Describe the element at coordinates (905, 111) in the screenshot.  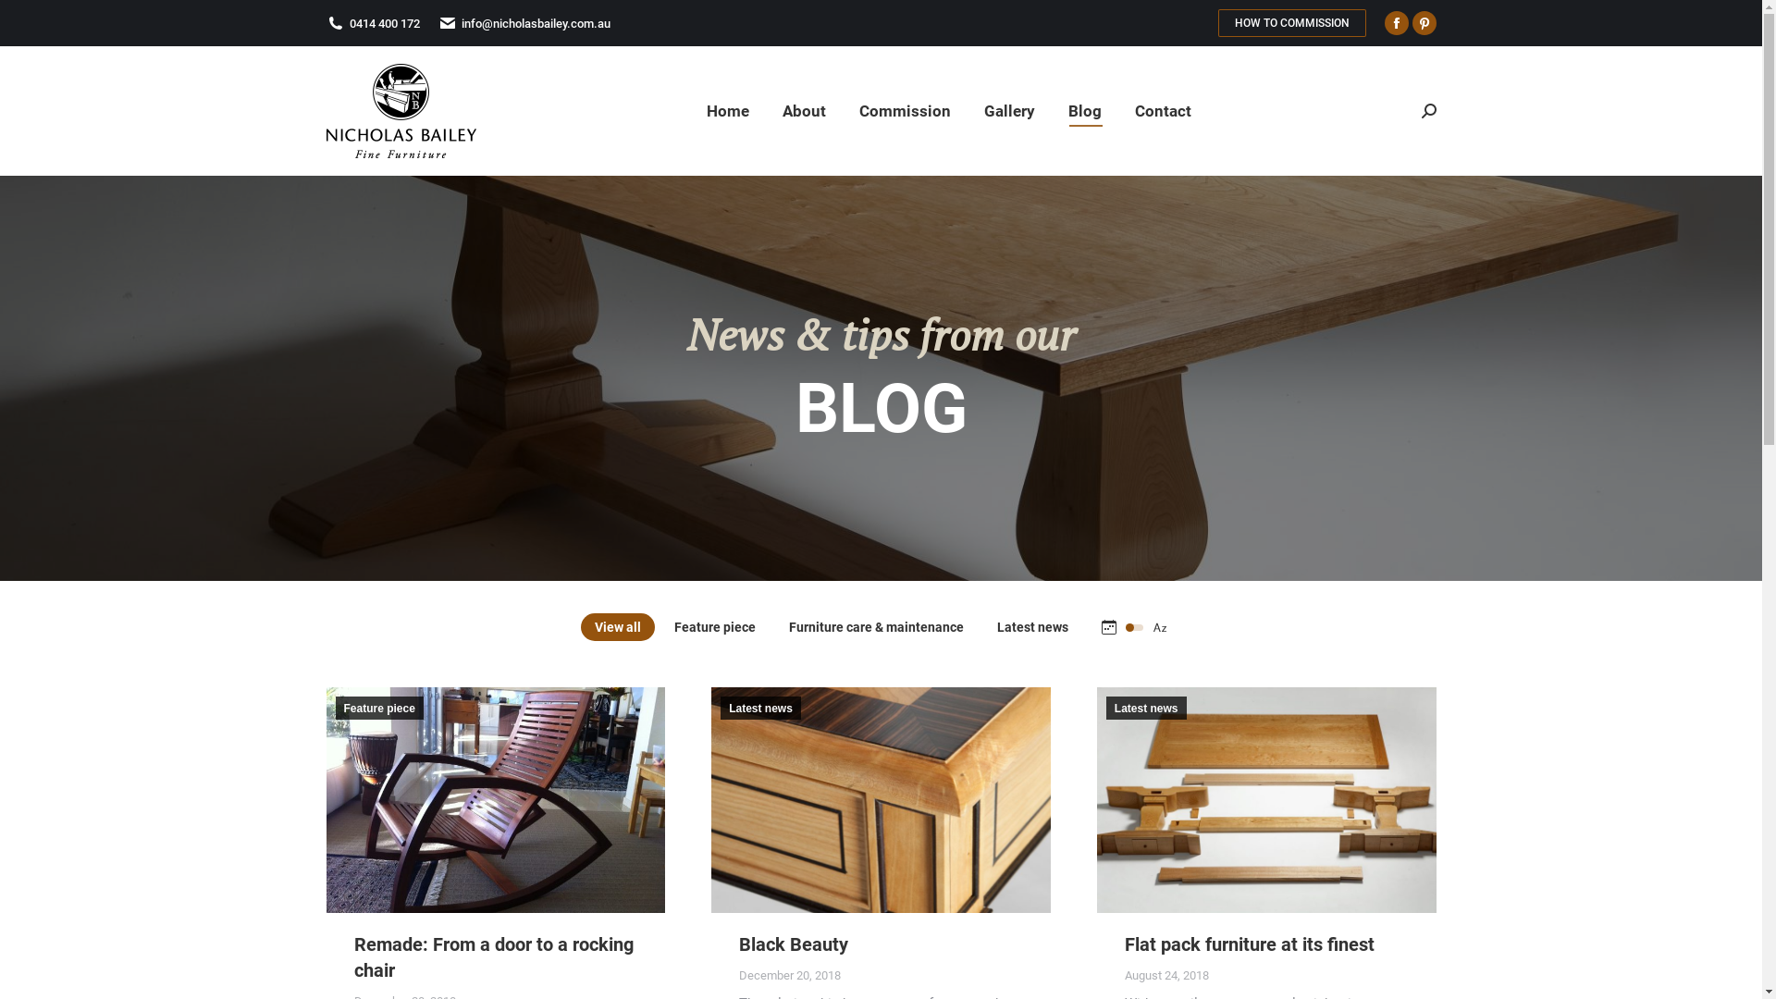
I see `Commission` at that location.